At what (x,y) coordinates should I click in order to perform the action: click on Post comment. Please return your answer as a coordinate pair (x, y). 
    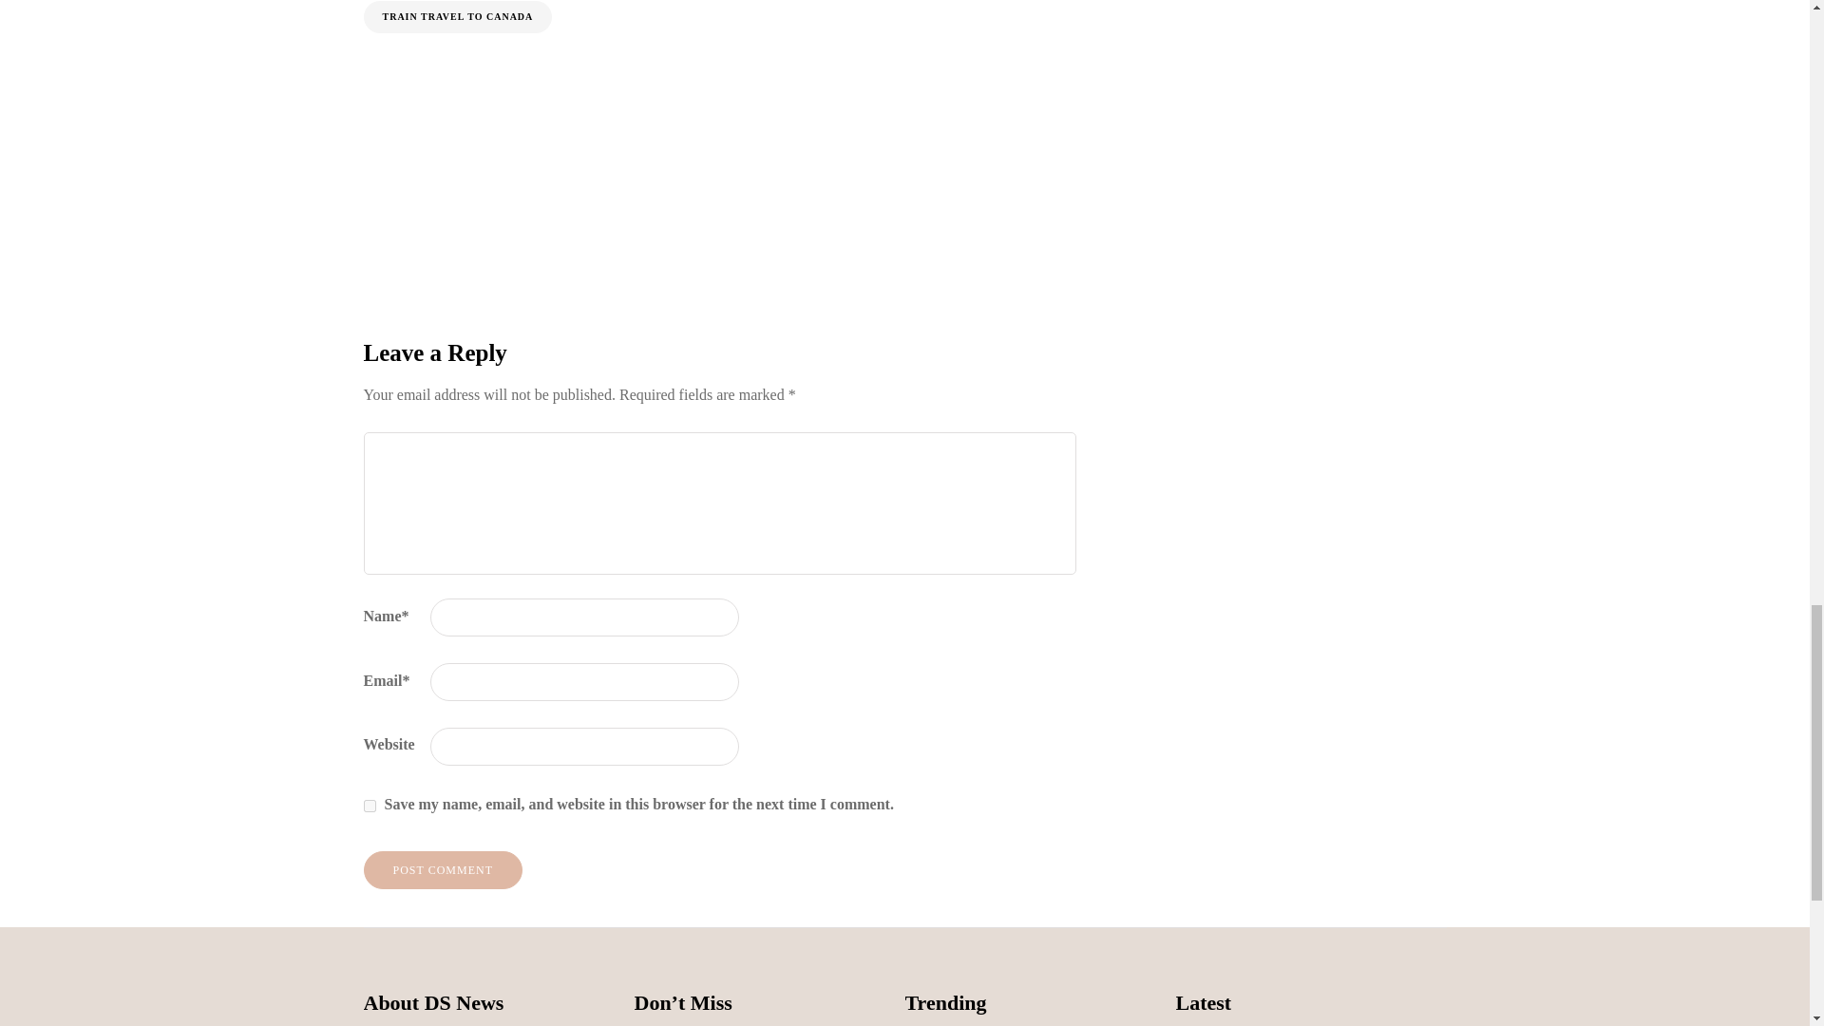
    Looking at the image, I should click on (443, 870).